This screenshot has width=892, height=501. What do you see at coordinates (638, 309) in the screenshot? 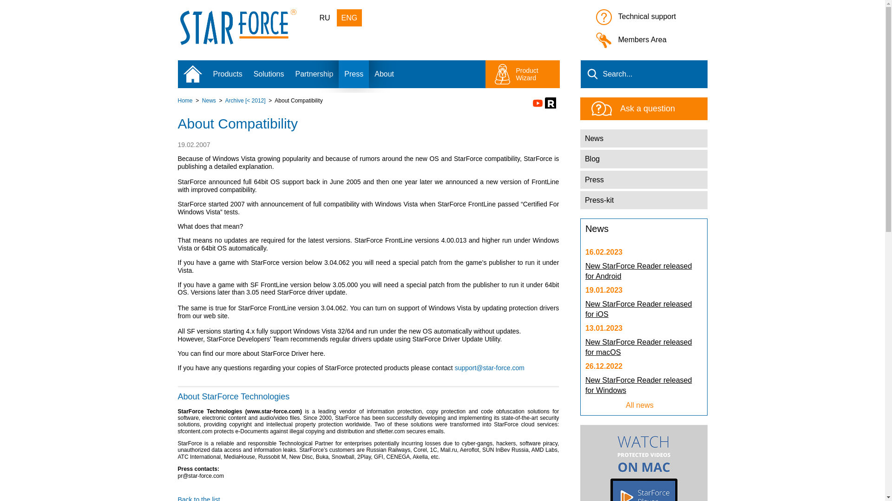
I see `New StarForce Reader released for iOS` at bounding box center [638, 309].